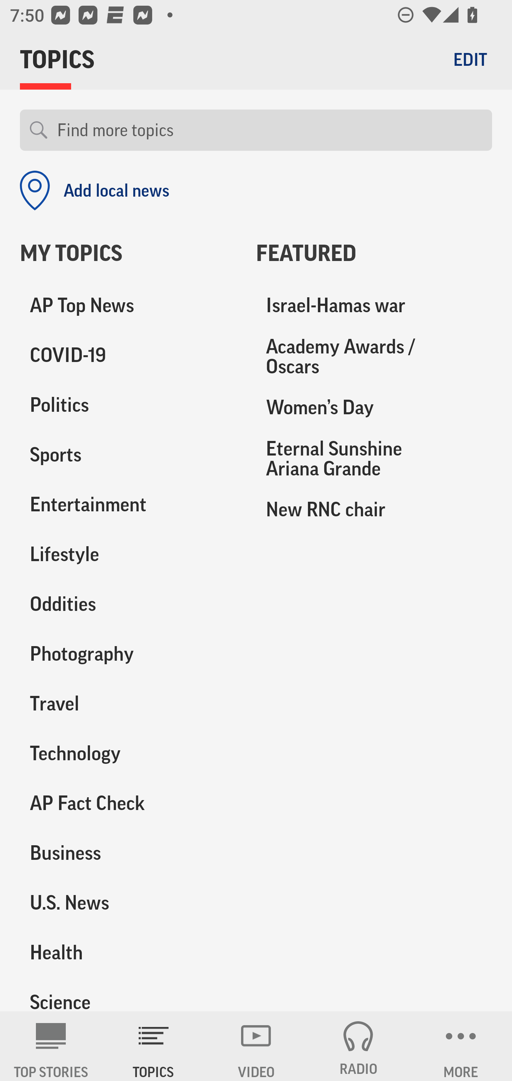 This screenshot has height=1081, width=512. Describe the element at coordinates (128, 306) in the screenshot. I see `AP Top News` at that location.